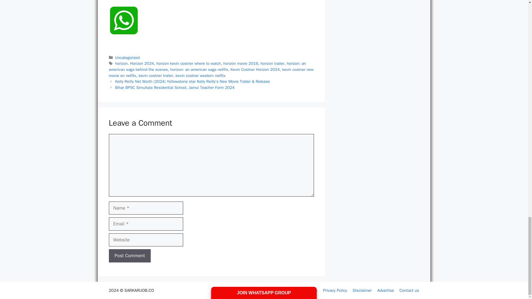 Image resolution: width=532 pixels, height=299 pixels. I want to click on Post Comment, so click(129, 256).